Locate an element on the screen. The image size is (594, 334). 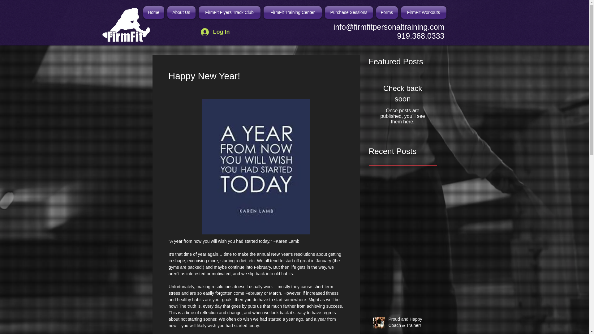
Home is located at coordinates (154, 12).